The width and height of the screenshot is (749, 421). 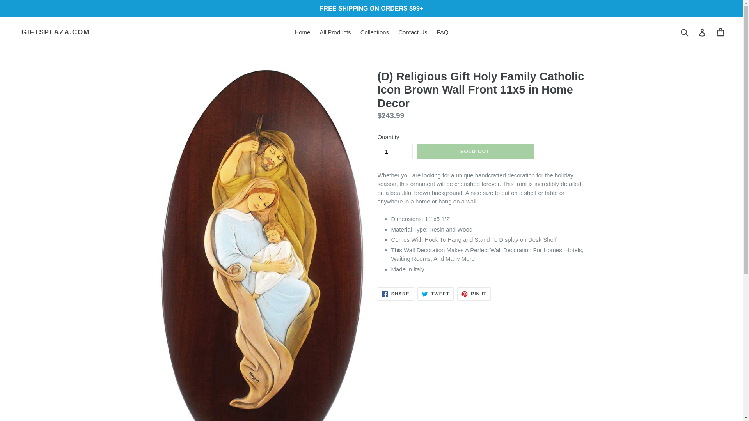 I want to click on Share on Facebook, so click(x=475, y=152).